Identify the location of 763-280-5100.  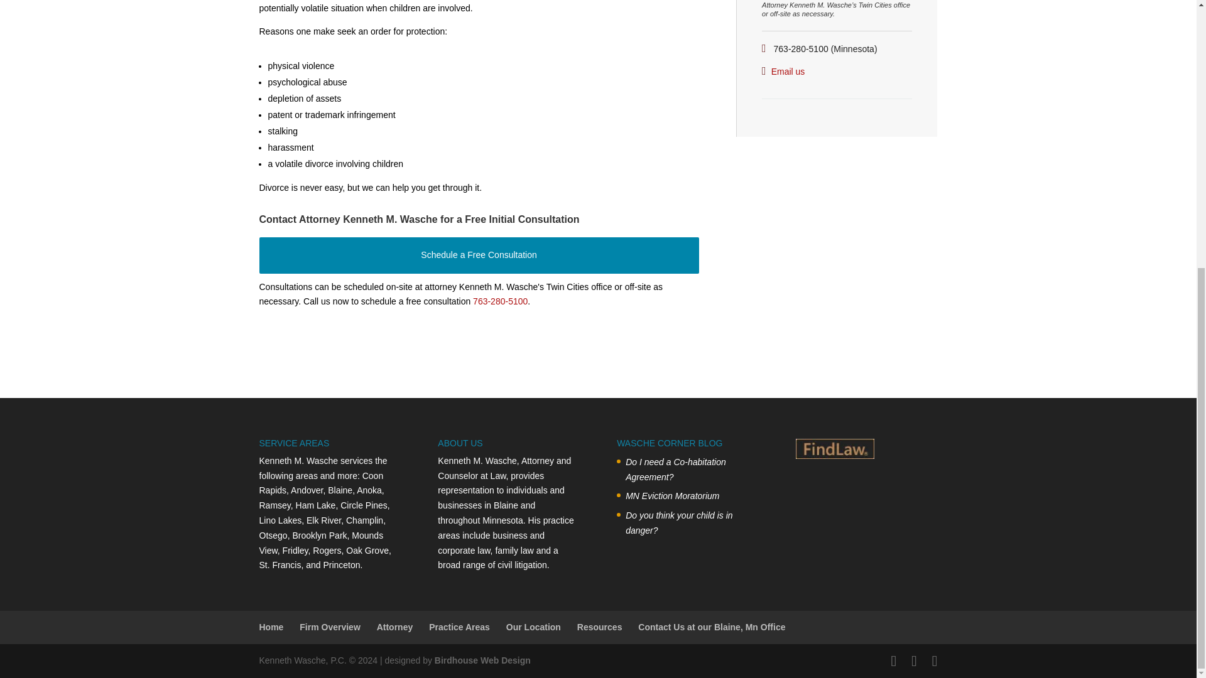
(500, 301).